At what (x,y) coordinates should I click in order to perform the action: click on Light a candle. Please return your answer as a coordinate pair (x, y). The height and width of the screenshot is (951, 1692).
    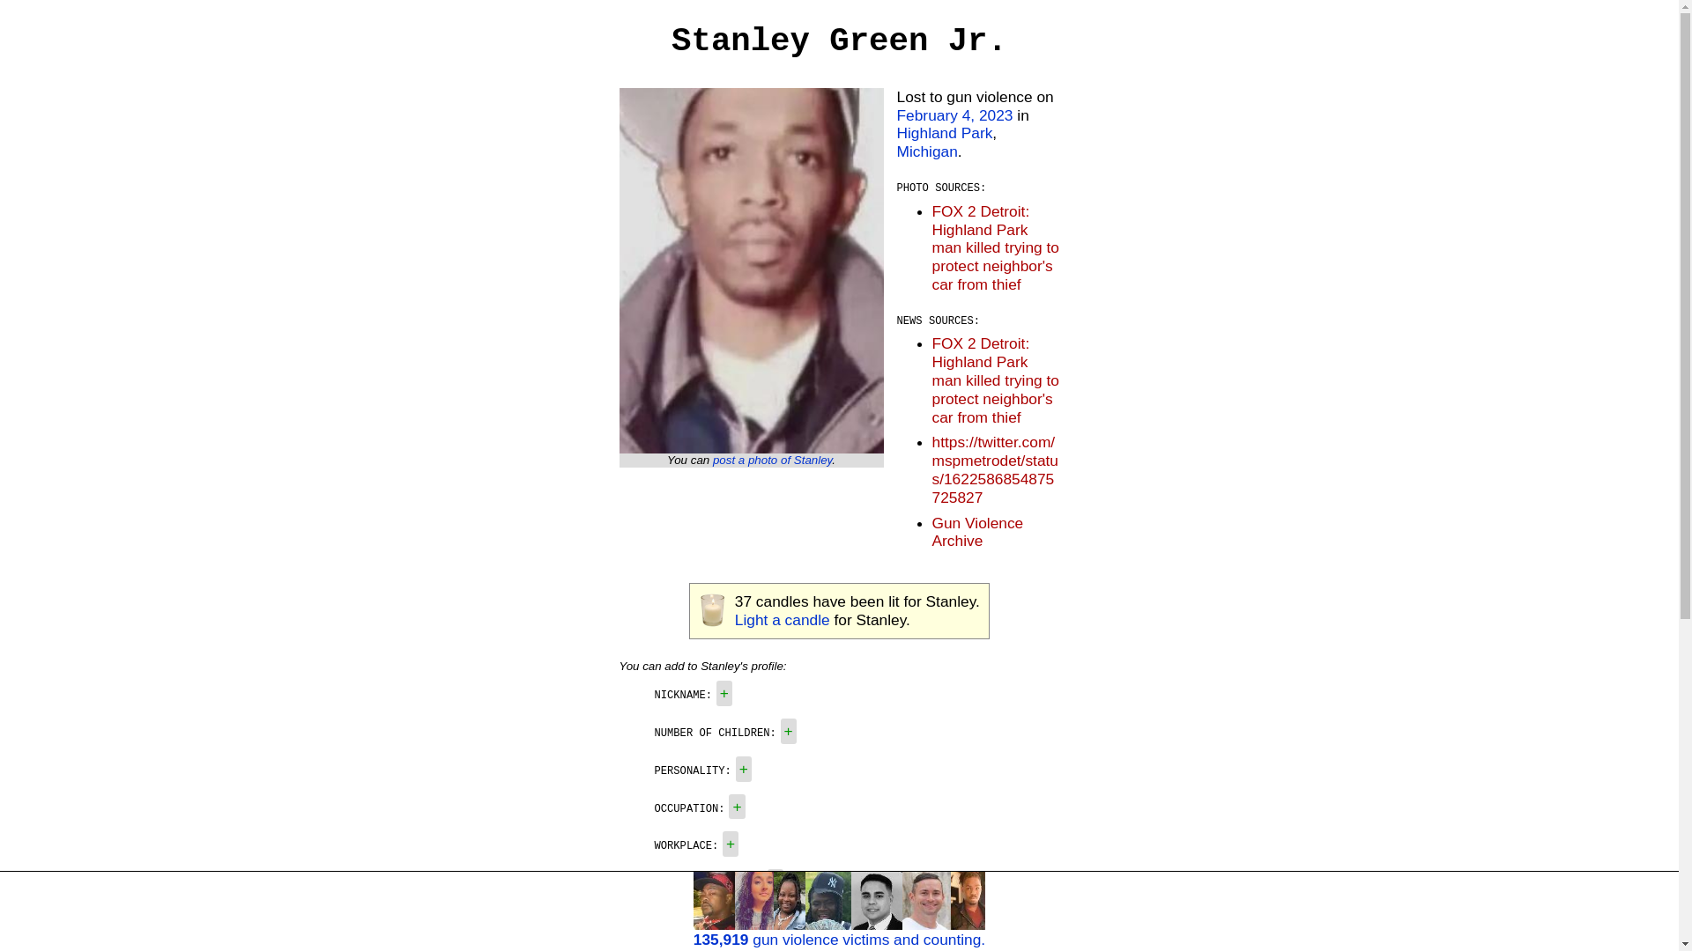
    Looking at the image, I should click on (783, 620).